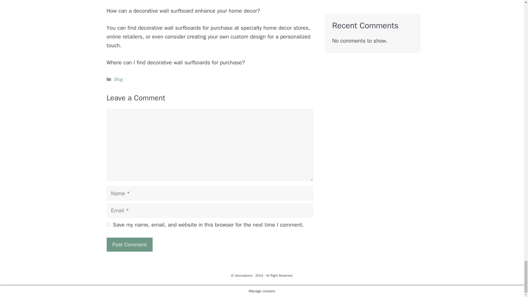  Describe the element at coordinates (129, 244) in the screenshot. I see `Post Comment` at that location.